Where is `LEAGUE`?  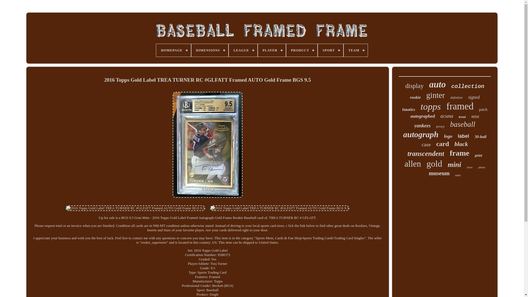
LEAGUE is located at coordinates (243, 50).